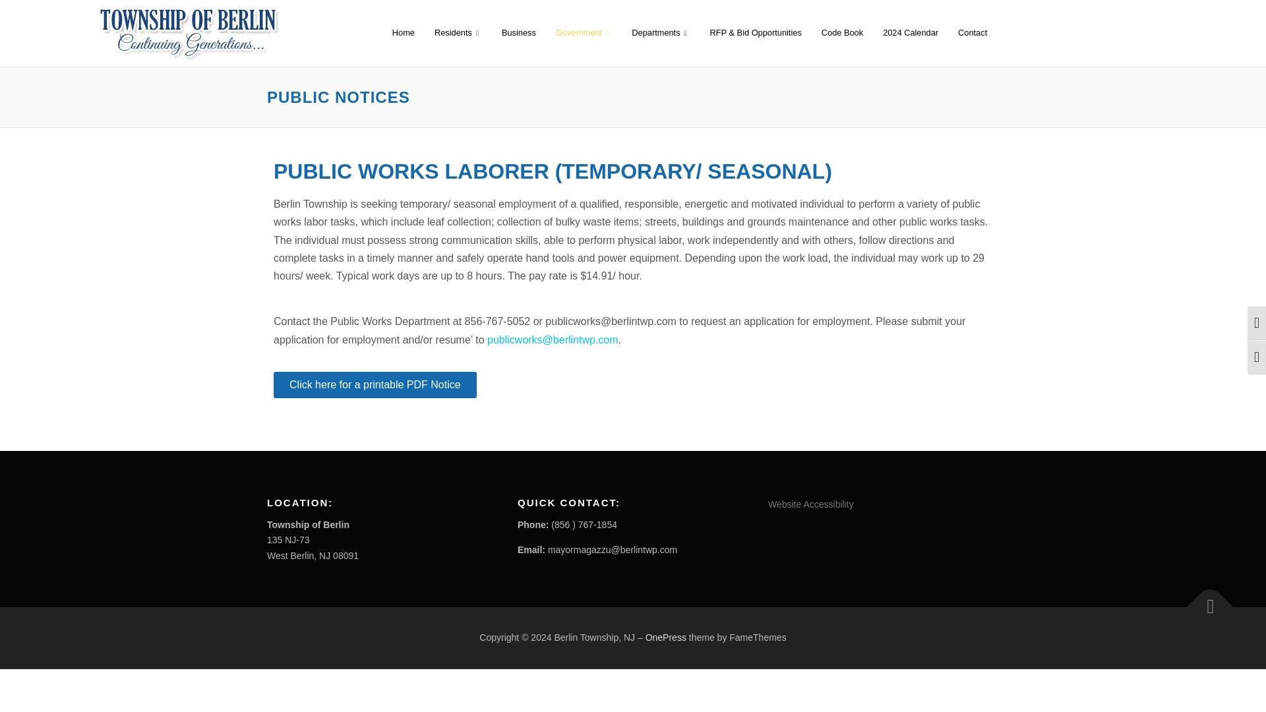 This screenshot has height=712, width=1266. Describe the element at coordinates (518, 32) in the screenshot. I see `Business` at that location.